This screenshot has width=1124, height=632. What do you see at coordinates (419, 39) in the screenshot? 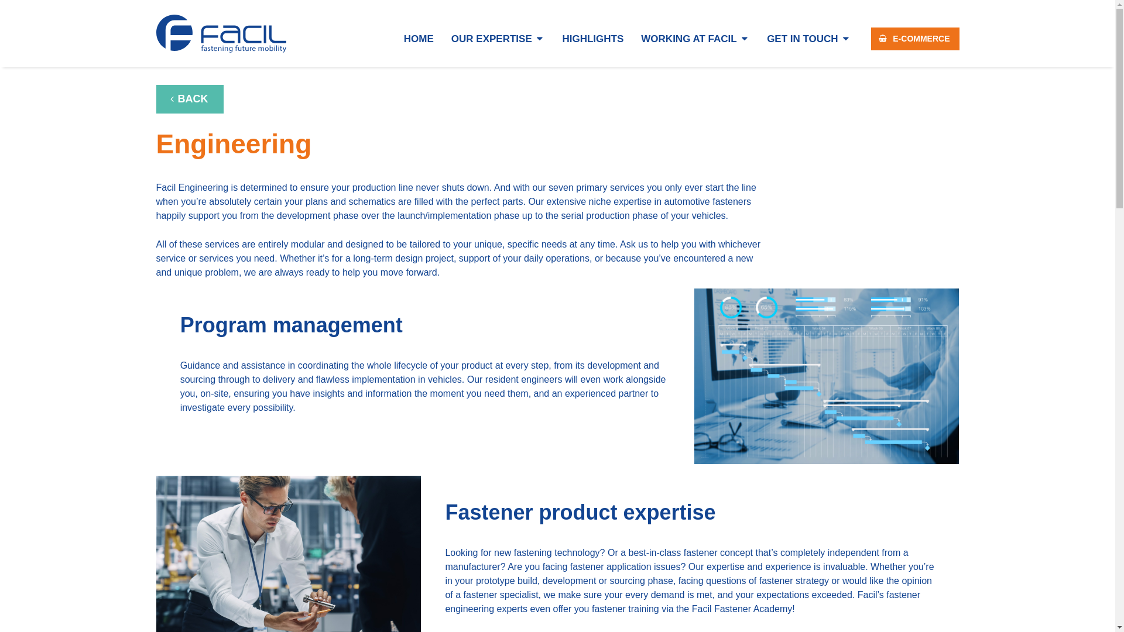
I see `HOME` at bounding box center [419, 39].